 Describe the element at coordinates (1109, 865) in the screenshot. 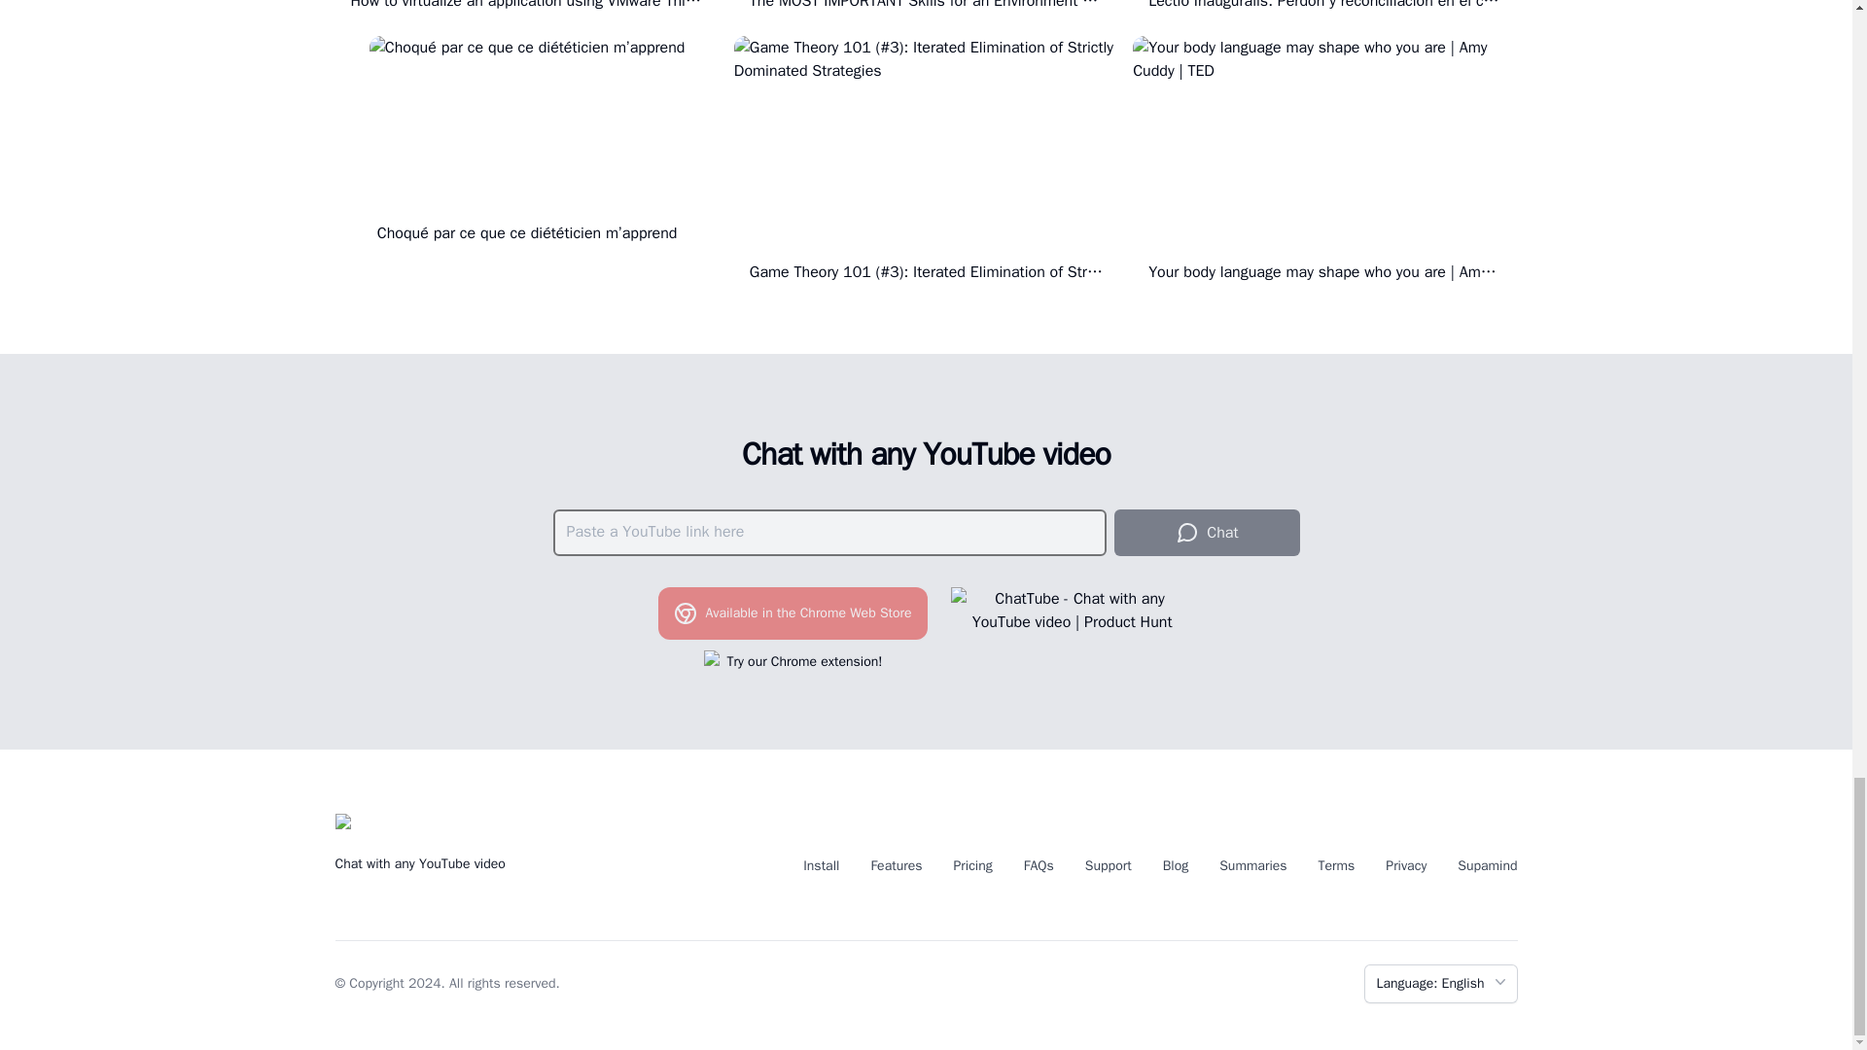

I see `Support` at that location.